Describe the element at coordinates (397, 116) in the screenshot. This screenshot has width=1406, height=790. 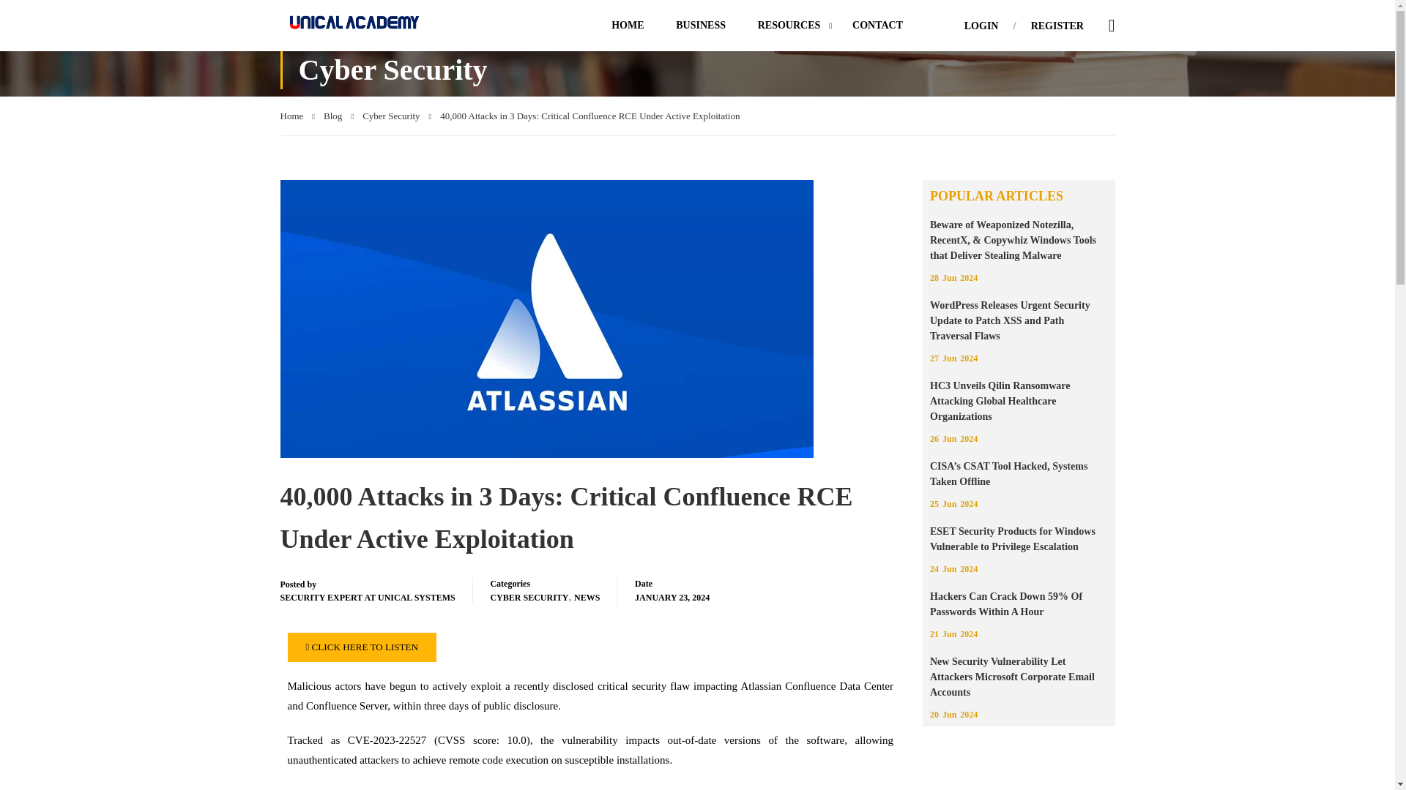
I see `Cyber Security` at that location.